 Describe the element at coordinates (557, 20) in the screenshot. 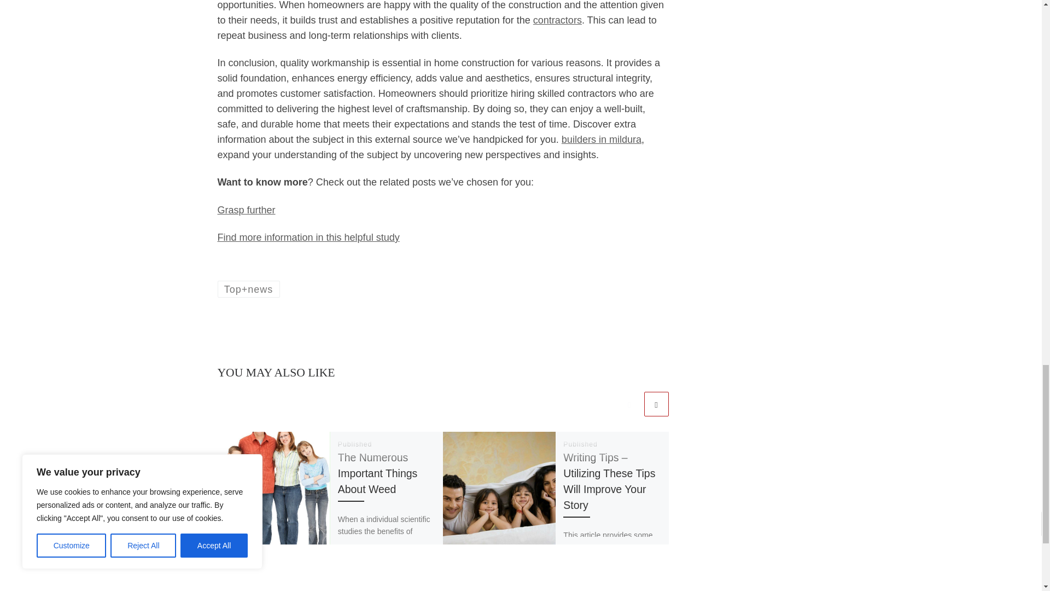

I see `contractors` at that location.